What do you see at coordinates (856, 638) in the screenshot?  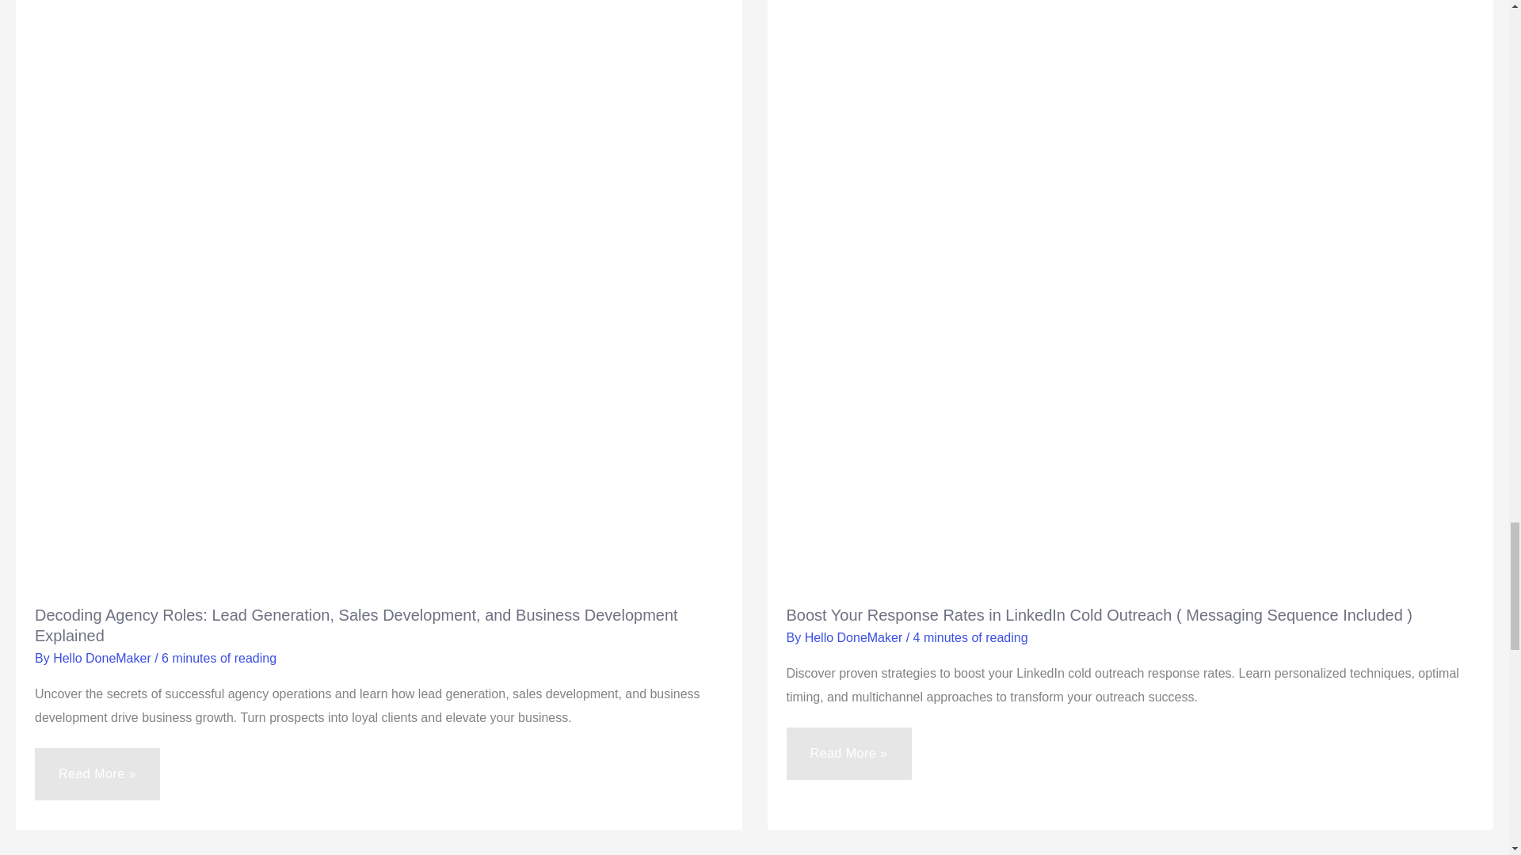 I see `Hello DoneMaker` at bounding box center [856, 638].